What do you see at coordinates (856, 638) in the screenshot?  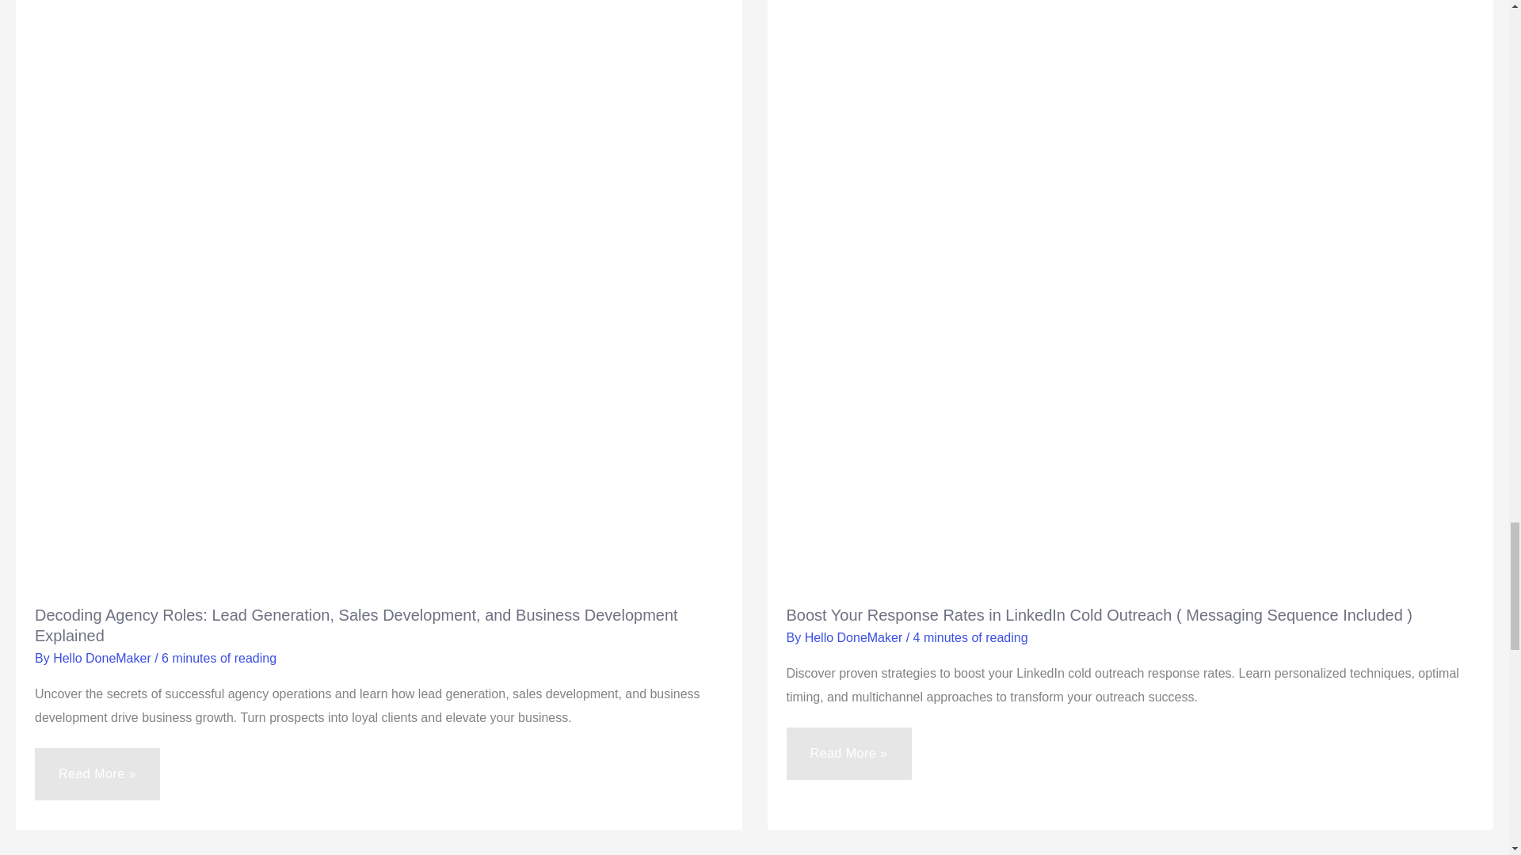 I see `Hello DoneMaker` at bounding box center [856, 638].